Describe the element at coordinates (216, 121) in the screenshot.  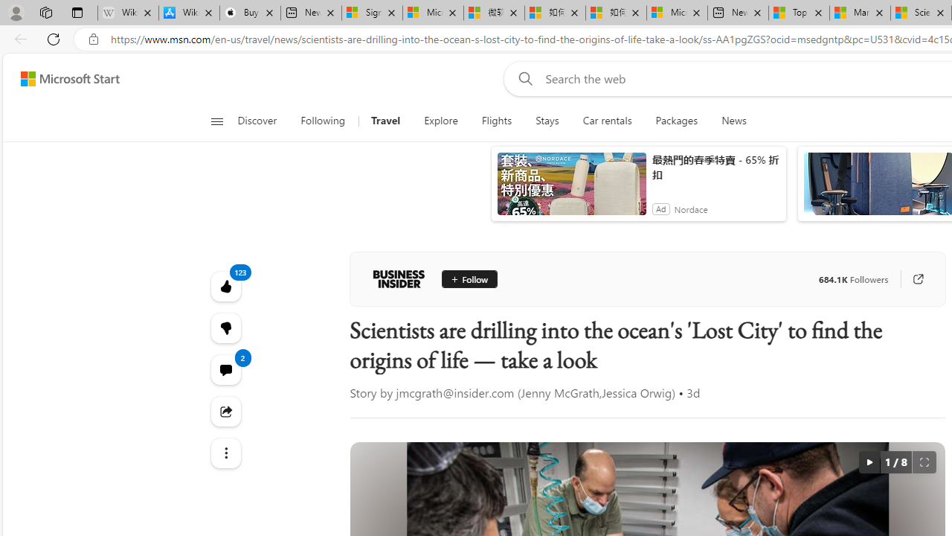
I see `Class: button-glyph` at that location.